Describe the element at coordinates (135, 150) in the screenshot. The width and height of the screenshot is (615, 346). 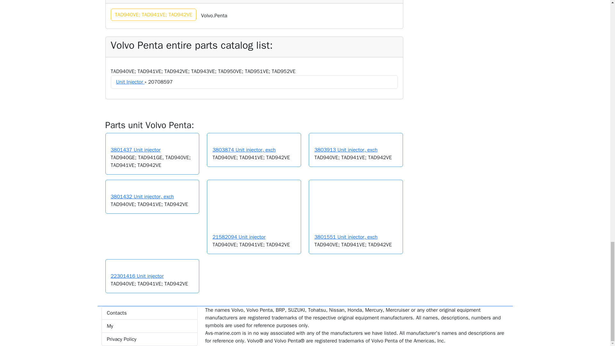
I see `3801437 Unit injector` at that location.